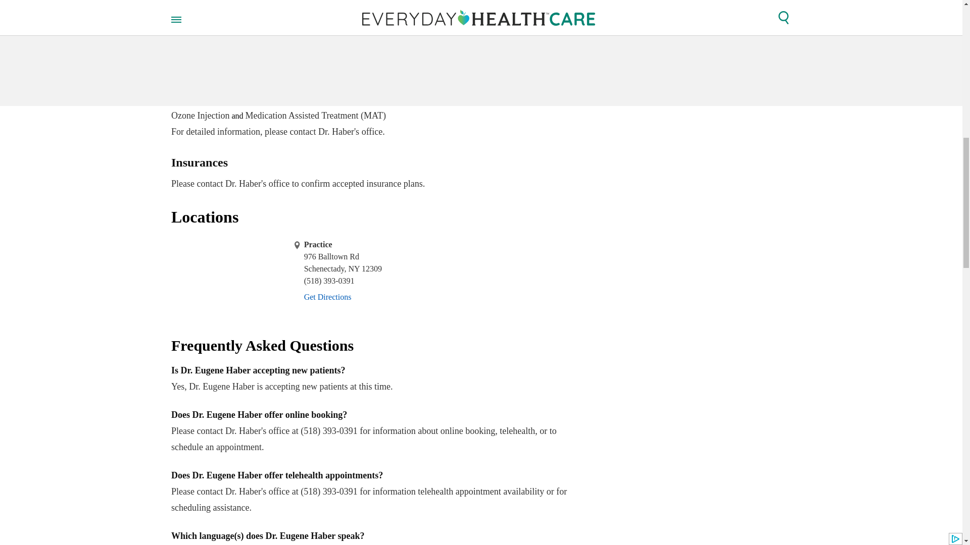  What do you see at coordinates (464, 99) in the screenshot?
I see `Joint Injection` at bounding box center [464, 99].